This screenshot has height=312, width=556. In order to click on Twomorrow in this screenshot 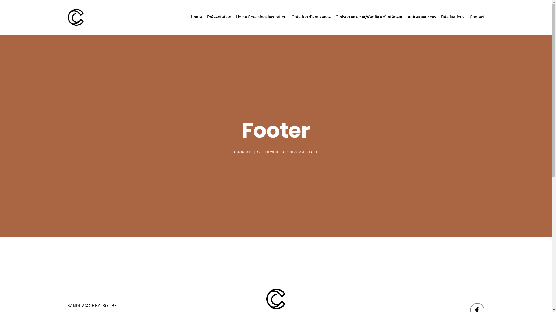, I will do `click(298, 299)`.